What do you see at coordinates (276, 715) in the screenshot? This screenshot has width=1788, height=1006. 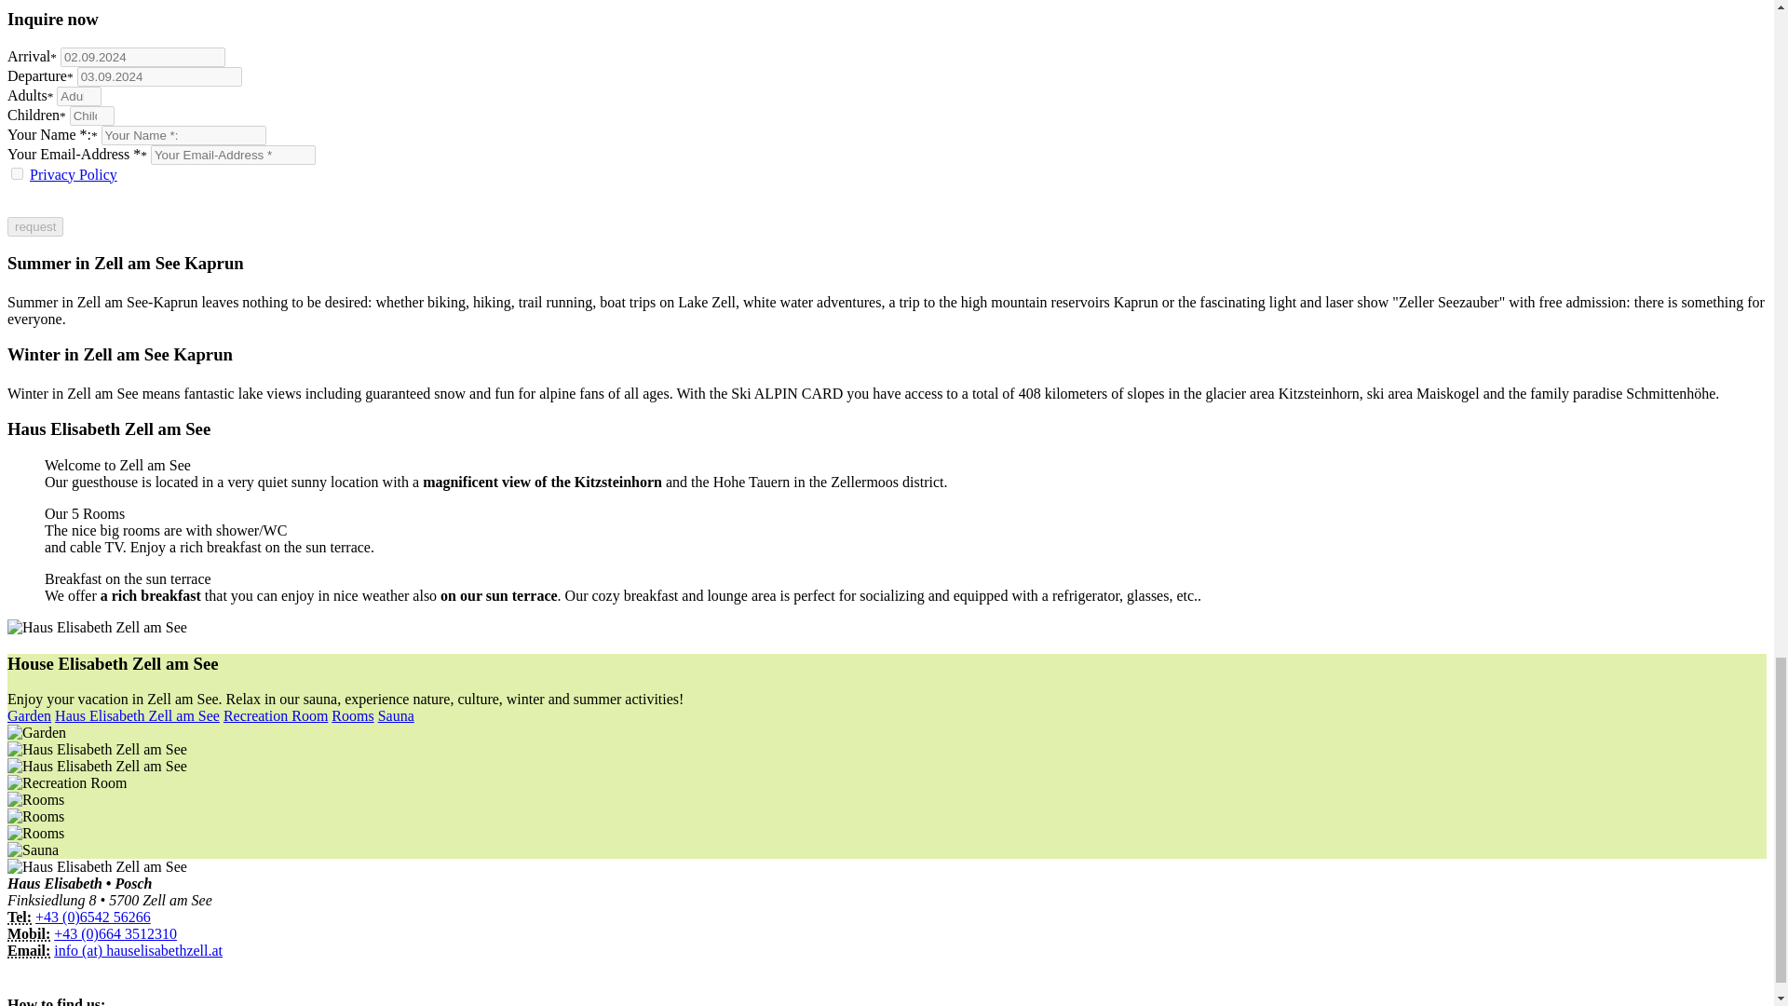 I see `Recreation Room` at bounding box center [276, 715].